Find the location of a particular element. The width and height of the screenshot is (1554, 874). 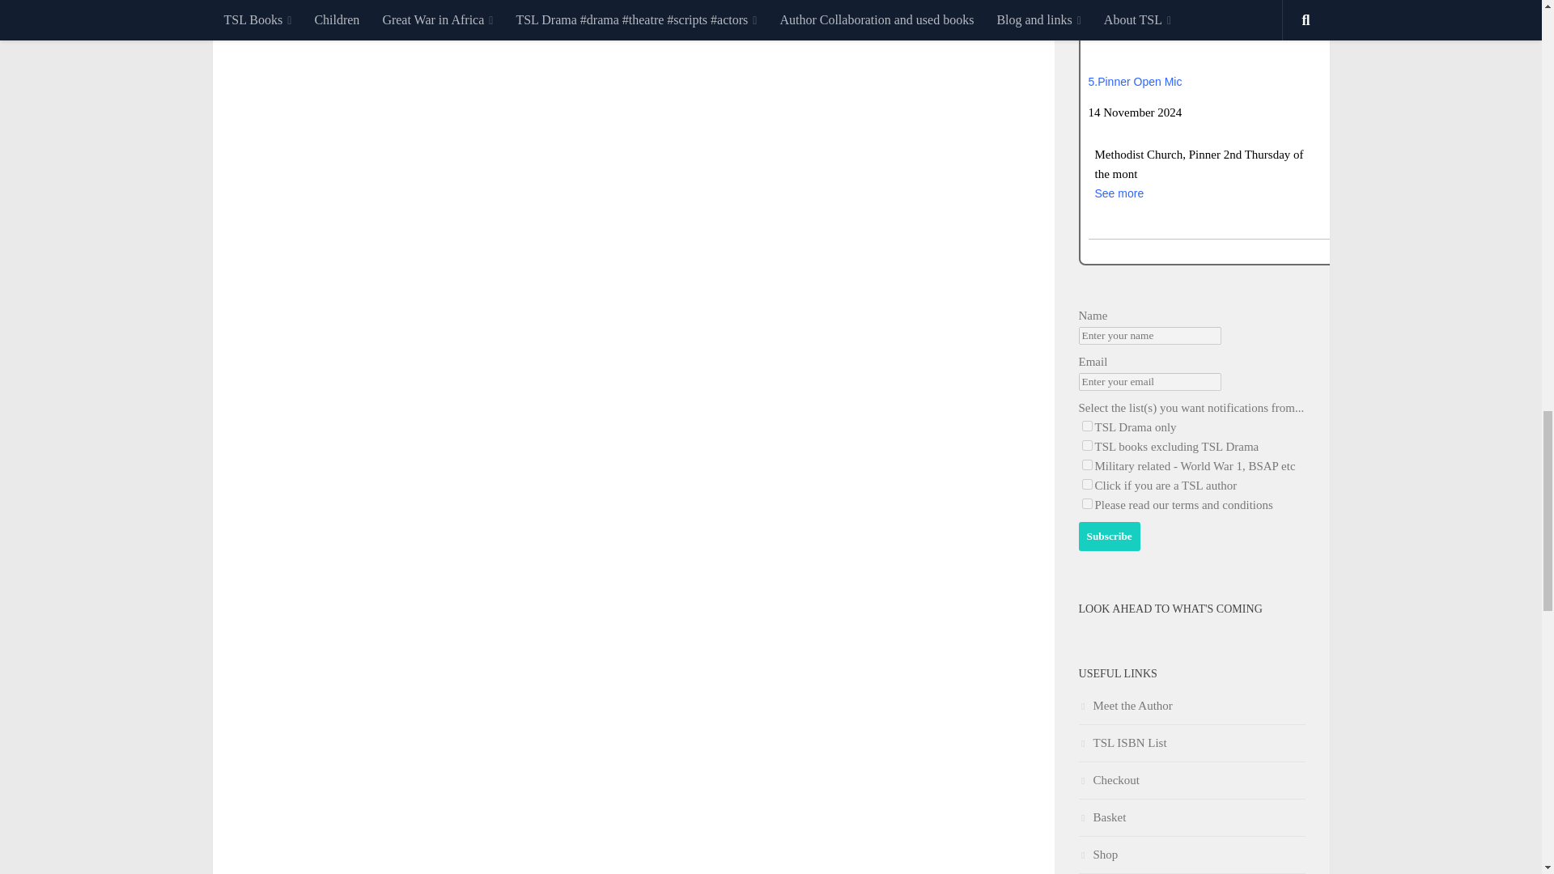

5f9370e8386d is located at coordinates (1086, 465).